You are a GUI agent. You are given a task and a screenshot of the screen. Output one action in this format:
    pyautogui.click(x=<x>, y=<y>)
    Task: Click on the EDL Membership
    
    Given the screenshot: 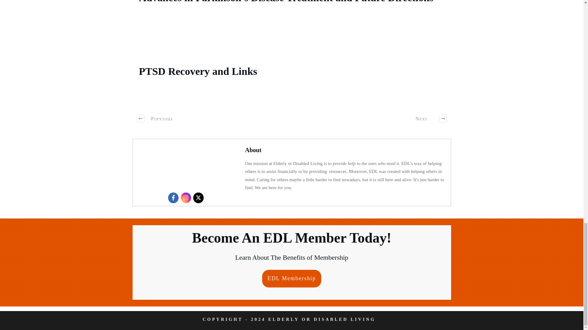 What is the action you would take?
    pyautogui.click(x=292, y=279)
    